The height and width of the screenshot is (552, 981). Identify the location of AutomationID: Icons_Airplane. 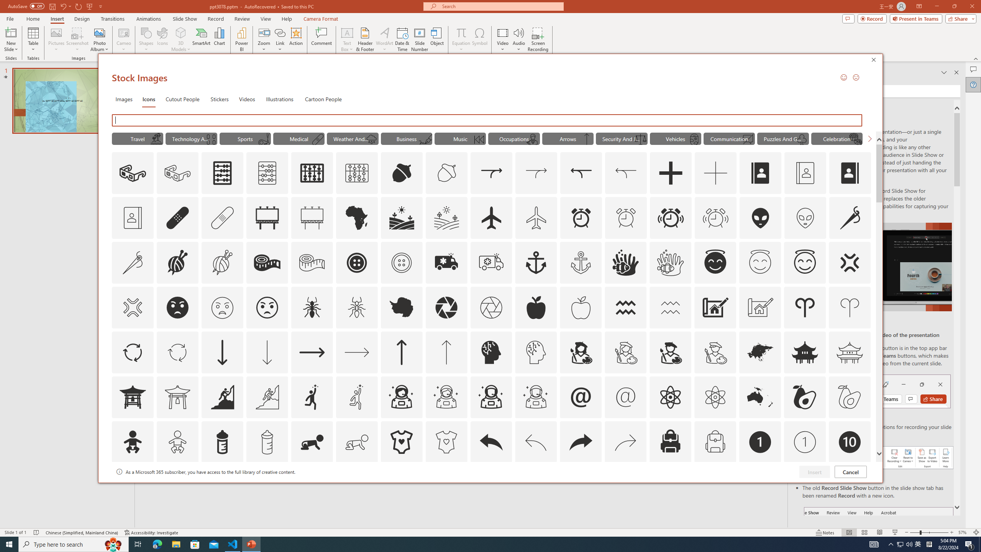
(491, 218).